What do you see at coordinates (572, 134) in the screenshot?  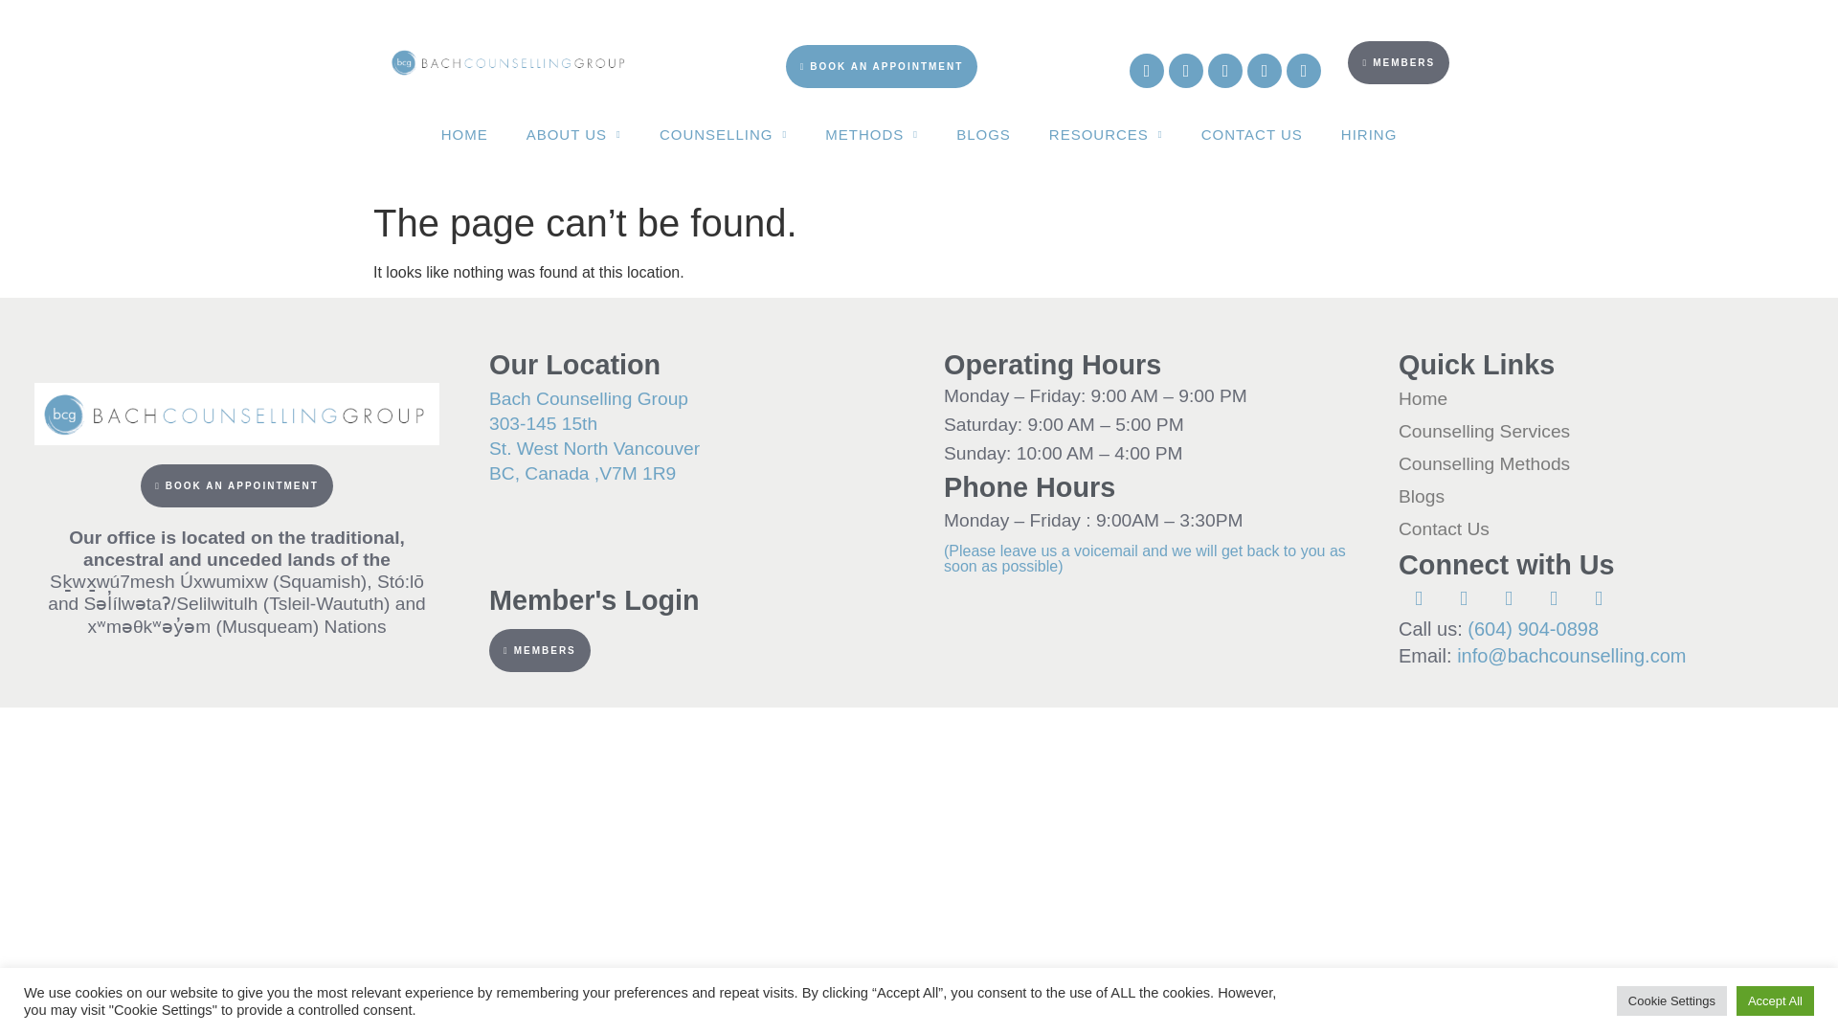 I see `ABOUT US` at bounding box center [572, 134].